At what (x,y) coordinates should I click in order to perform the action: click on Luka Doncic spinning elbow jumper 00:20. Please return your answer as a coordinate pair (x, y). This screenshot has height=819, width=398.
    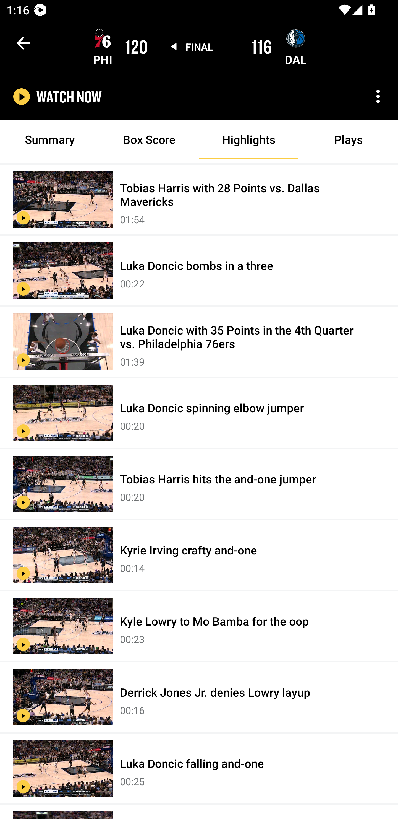
    Looking at the image, I should click on (199, 413).